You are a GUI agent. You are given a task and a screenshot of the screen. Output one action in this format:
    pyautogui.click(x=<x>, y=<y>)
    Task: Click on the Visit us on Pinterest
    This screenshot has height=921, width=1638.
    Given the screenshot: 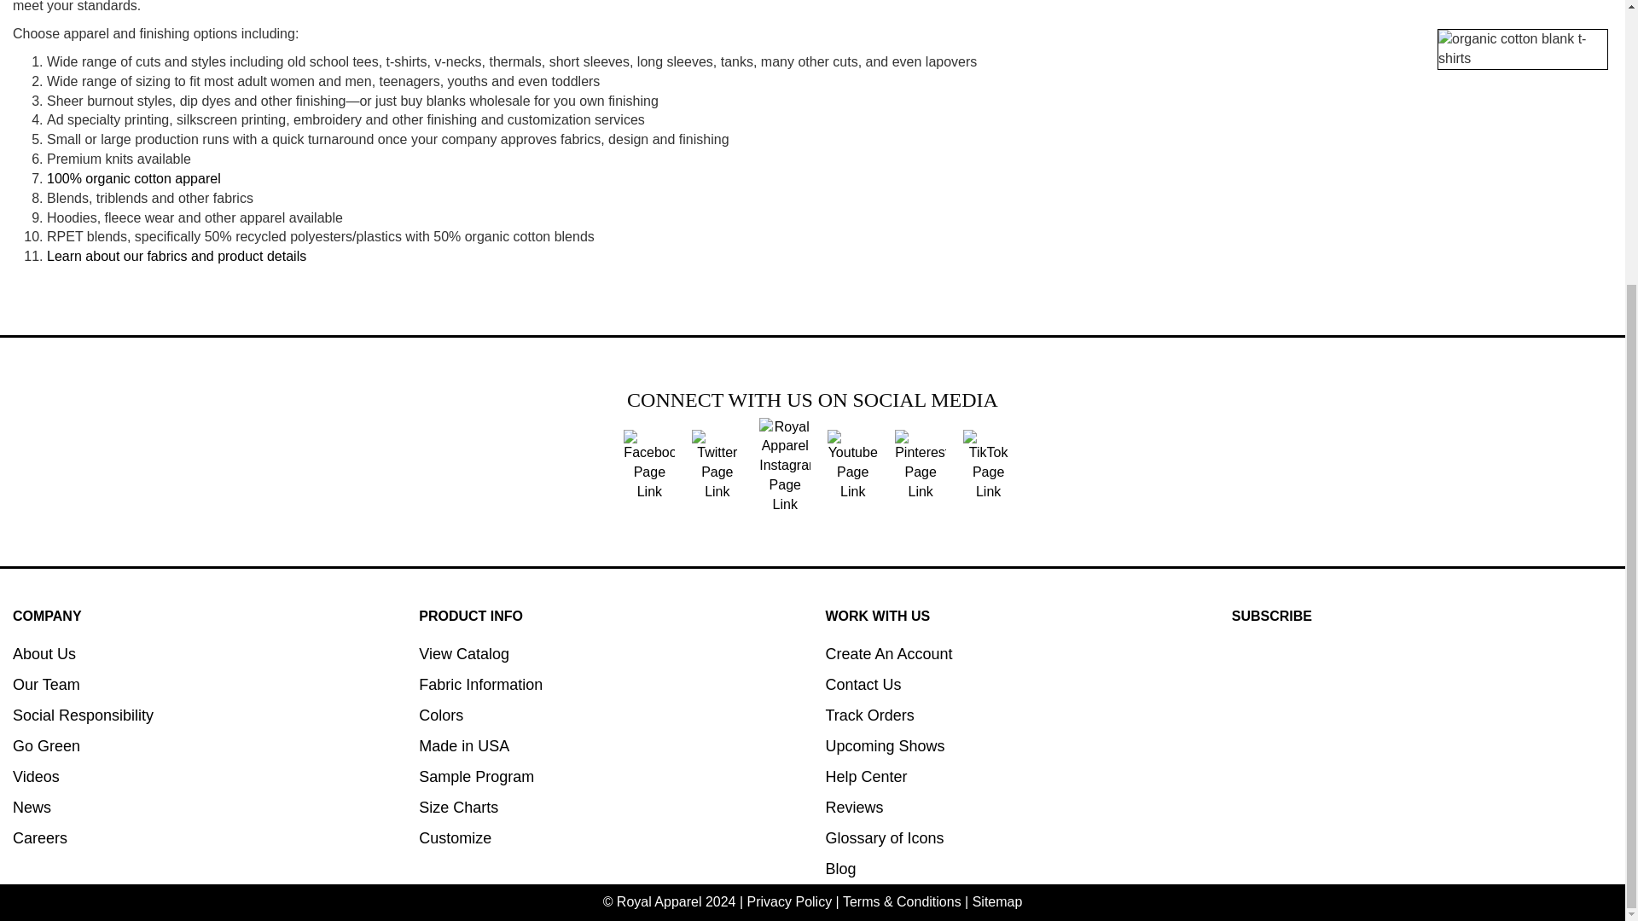 What is the action you would take?
    pyautogui.click(x=920, y=465)
    